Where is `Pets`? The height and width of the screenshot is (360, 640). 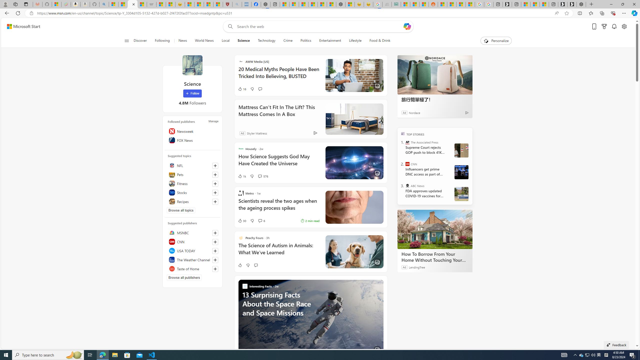 Pets is located at coordinates (192, 174).